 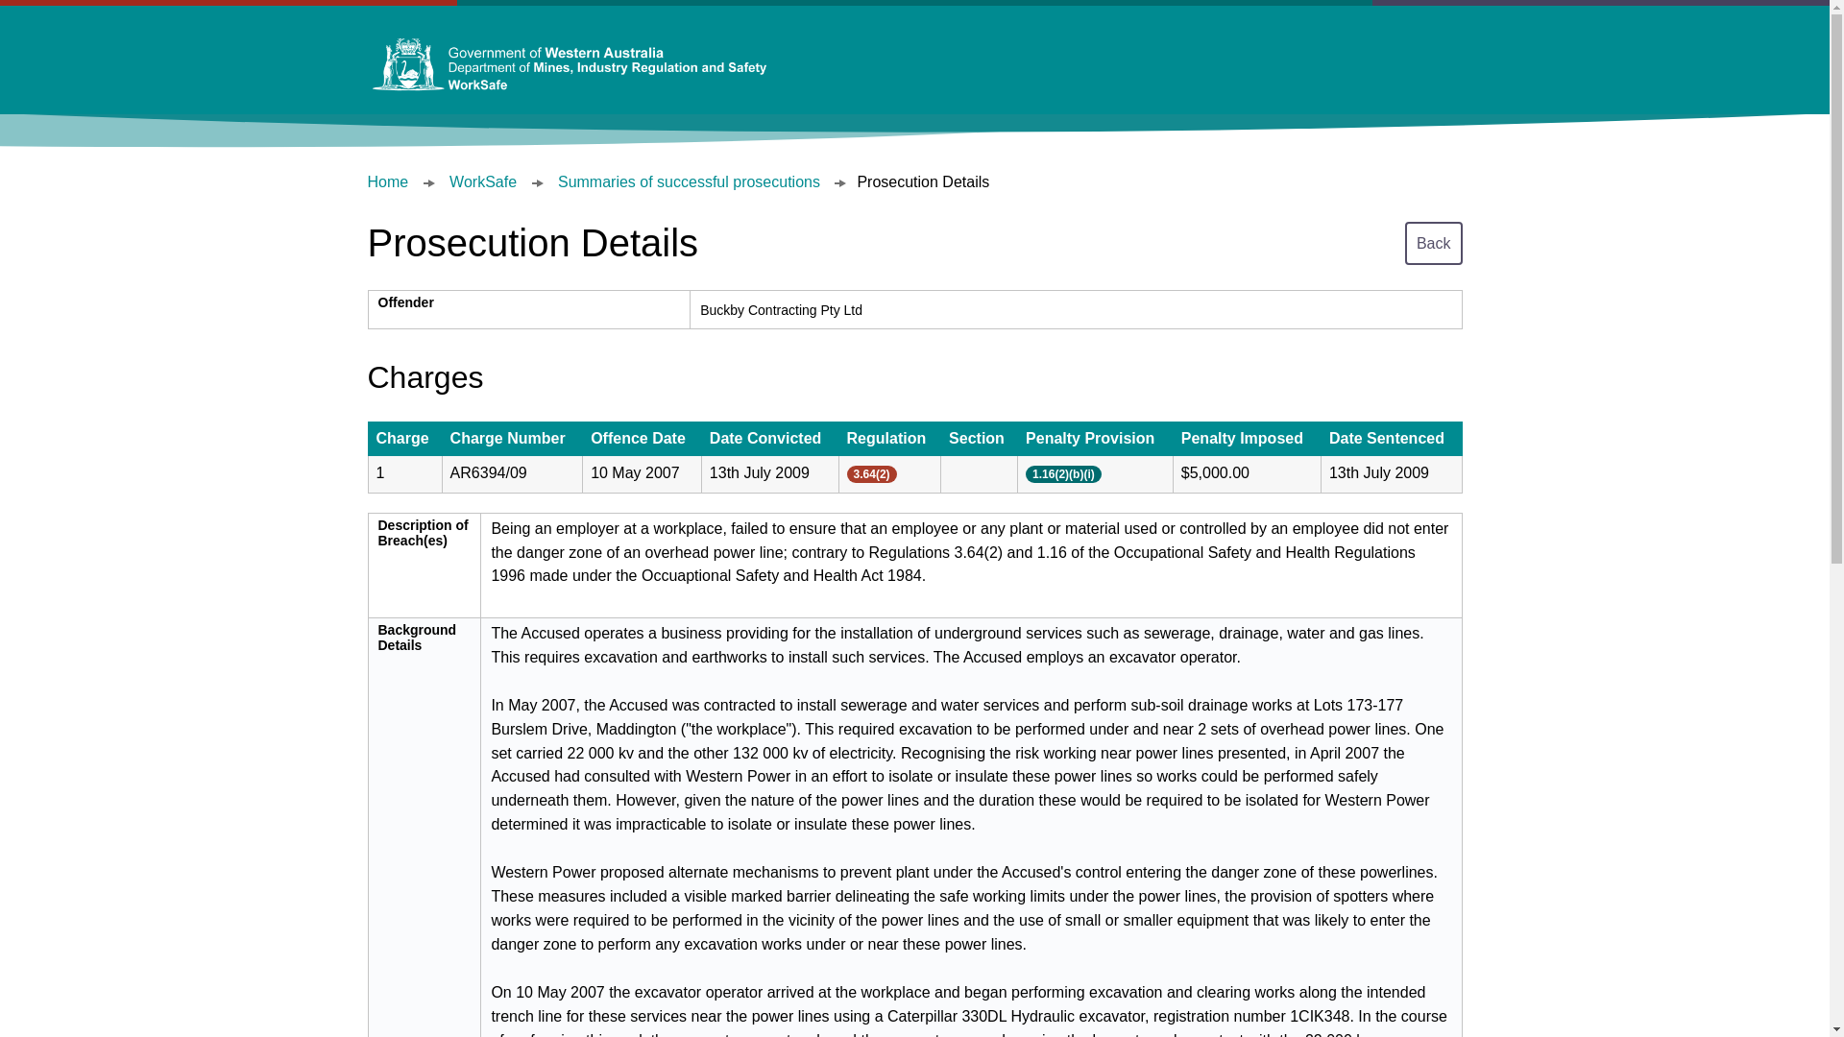 I want to click on WorkSafe, so click(x=482, y=181).